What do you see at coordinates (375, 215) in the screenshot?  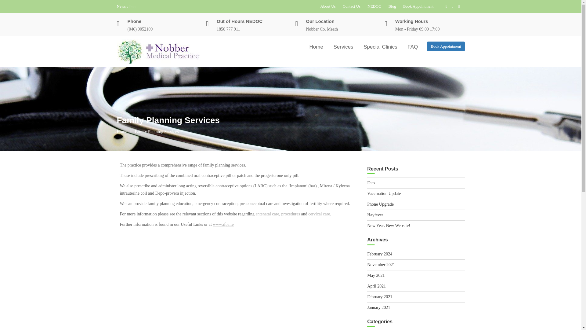 I see `Hayfever` at bounding box center [375, 215].